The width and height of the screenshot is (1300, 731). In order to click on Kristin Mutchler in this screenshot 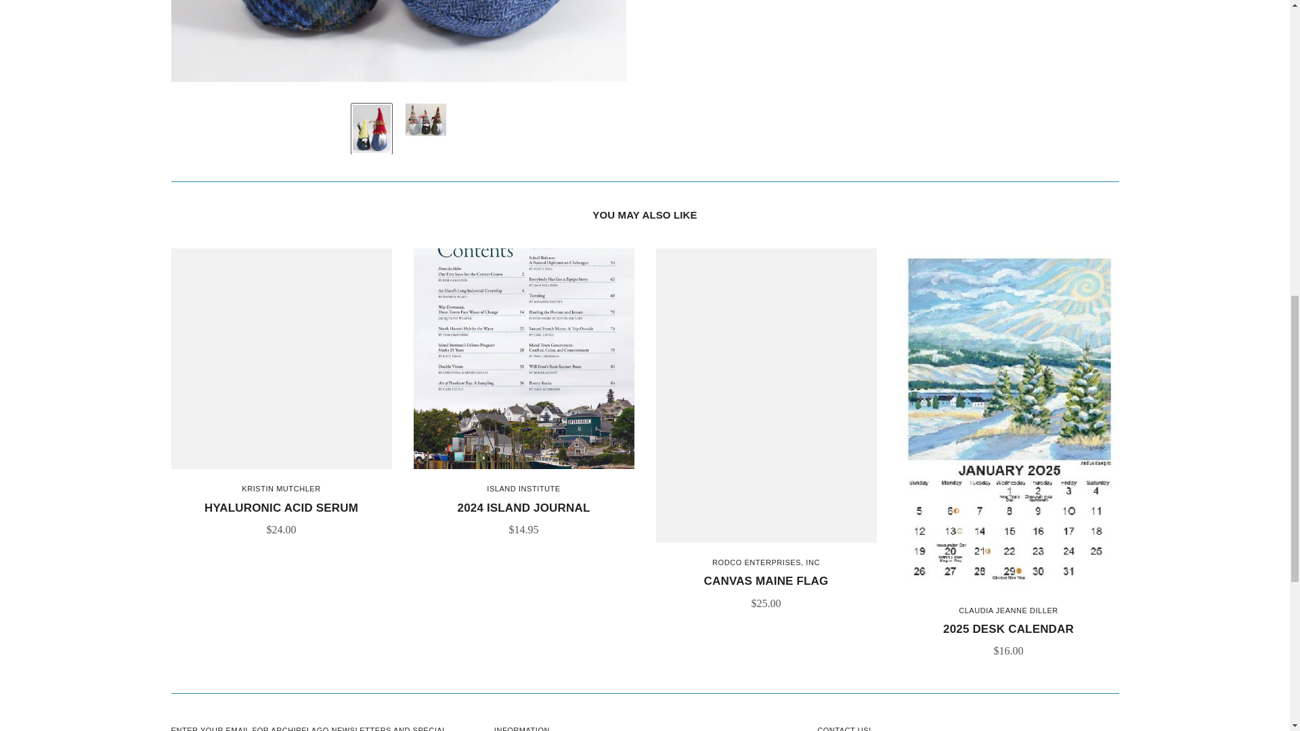, I will do `click(280, 489)`.